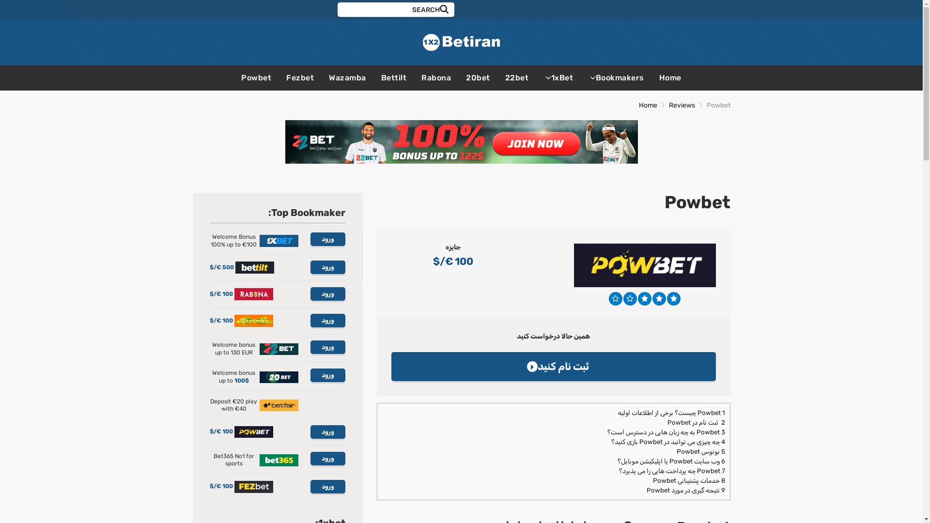 This screenshot has width=930, height=523. What do you see at coordinates (558, 77) in the screenshot?
I see `1xBet` at bounding box center [558, 77].